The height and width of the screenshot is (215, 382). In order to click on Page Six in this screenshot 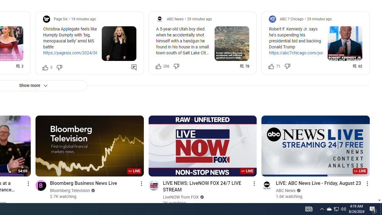, I will do `click(61, 19)`.